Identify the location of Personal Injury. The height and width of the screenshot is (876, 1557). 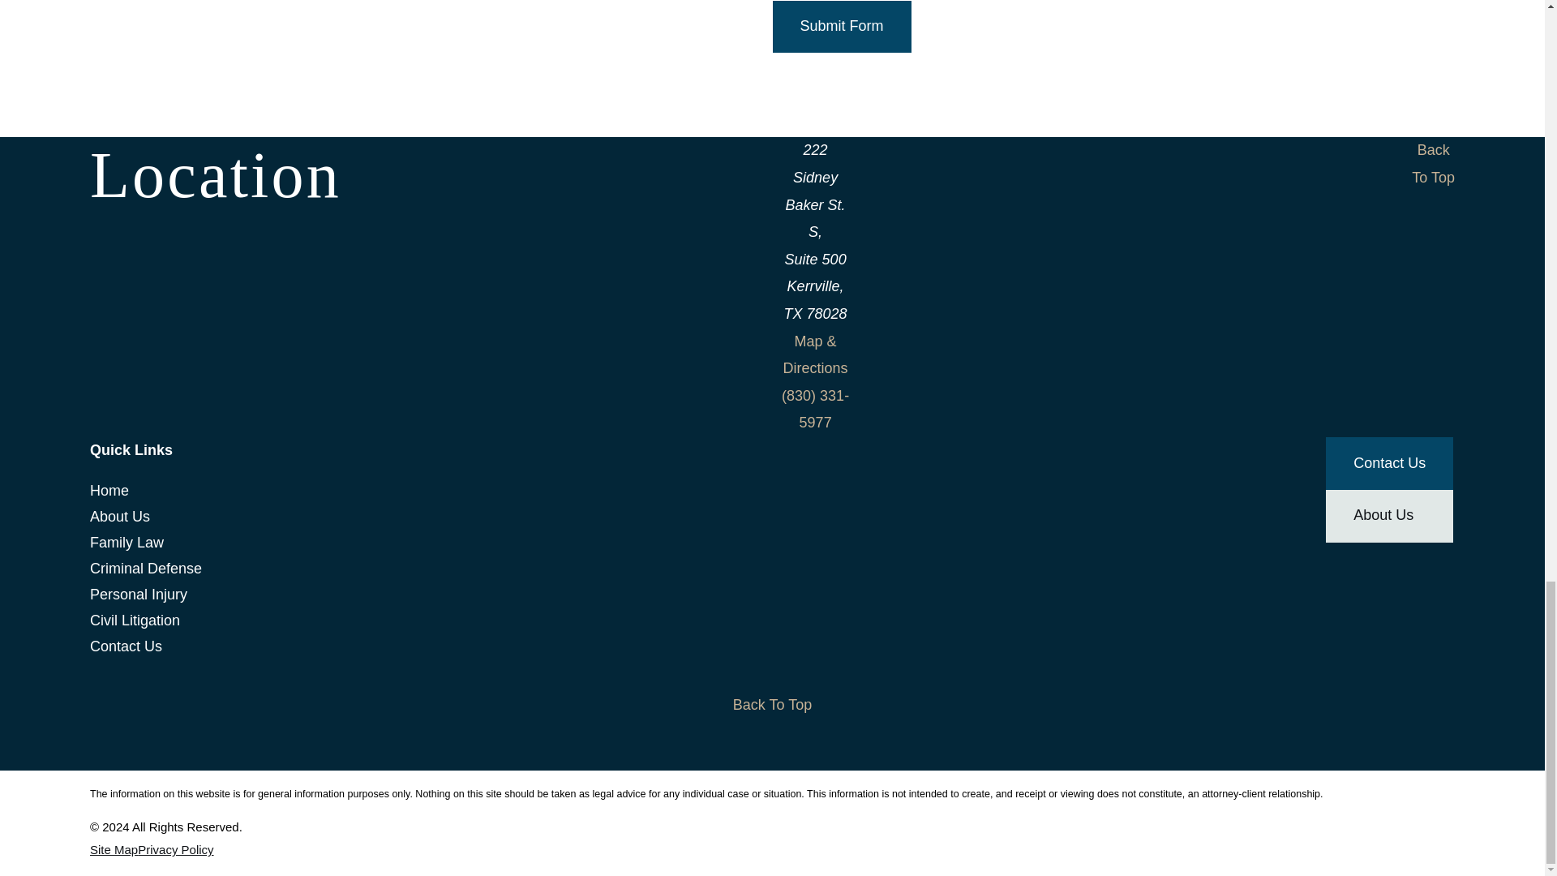
(316, 595).